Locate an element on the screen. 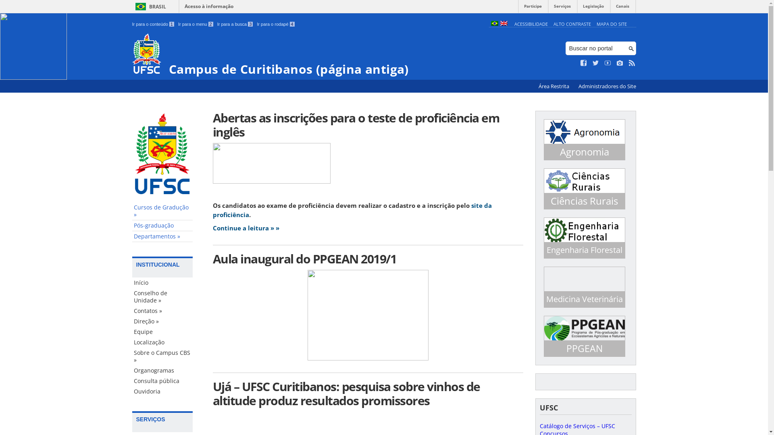 The height and width of the screenshot is (435, 774). ALTO CONTRASTE is located at coordinates (572, 24).